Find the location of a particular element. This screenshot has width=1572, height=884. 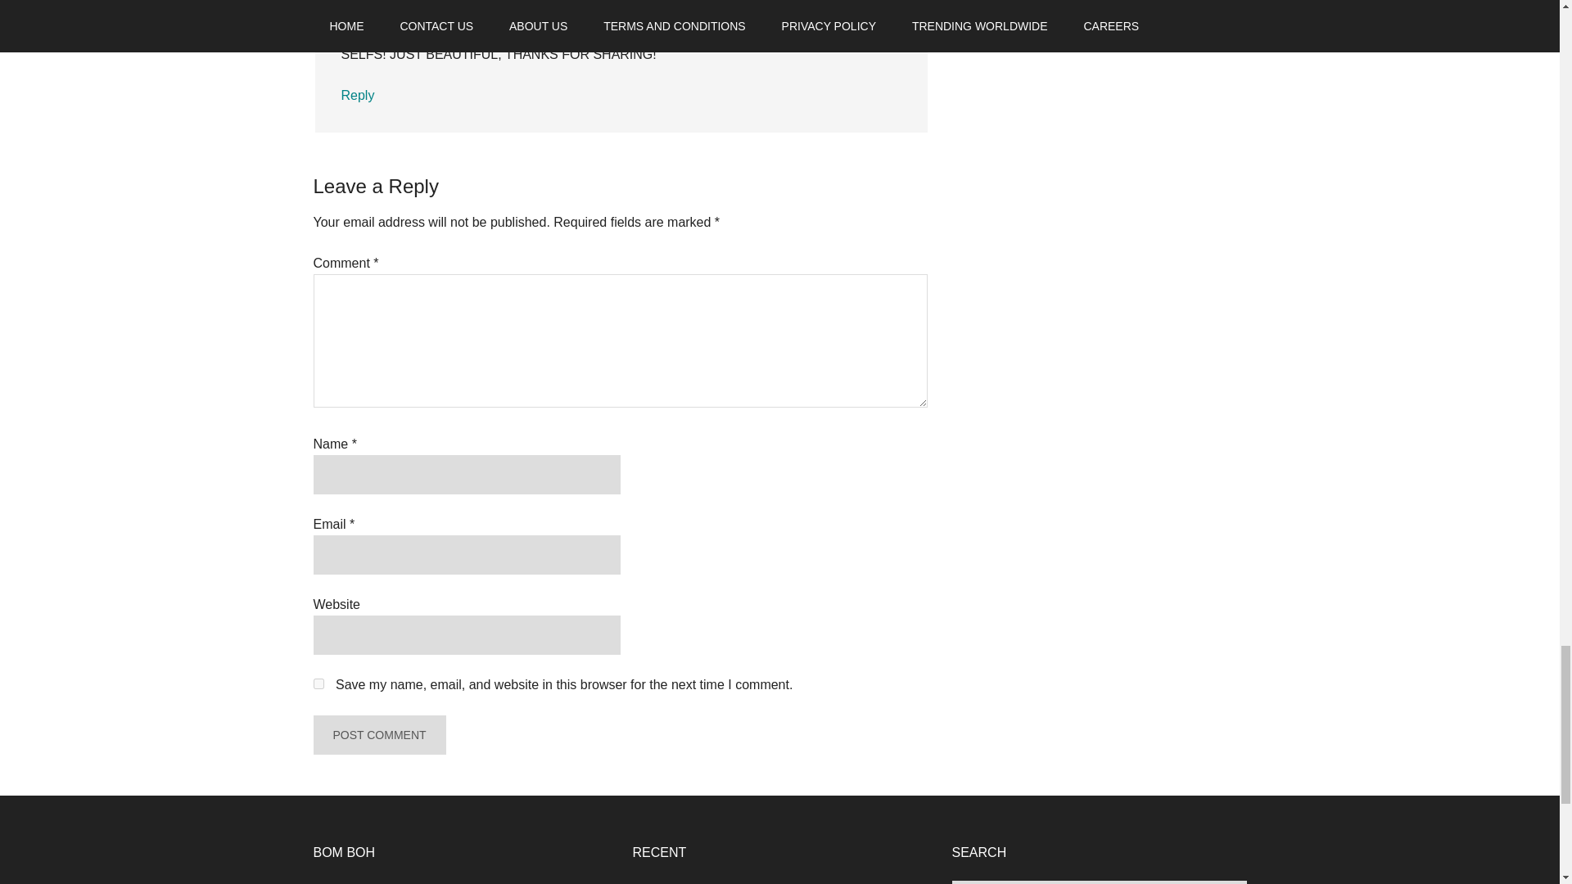

Reply is located at coordinates (357, 95).